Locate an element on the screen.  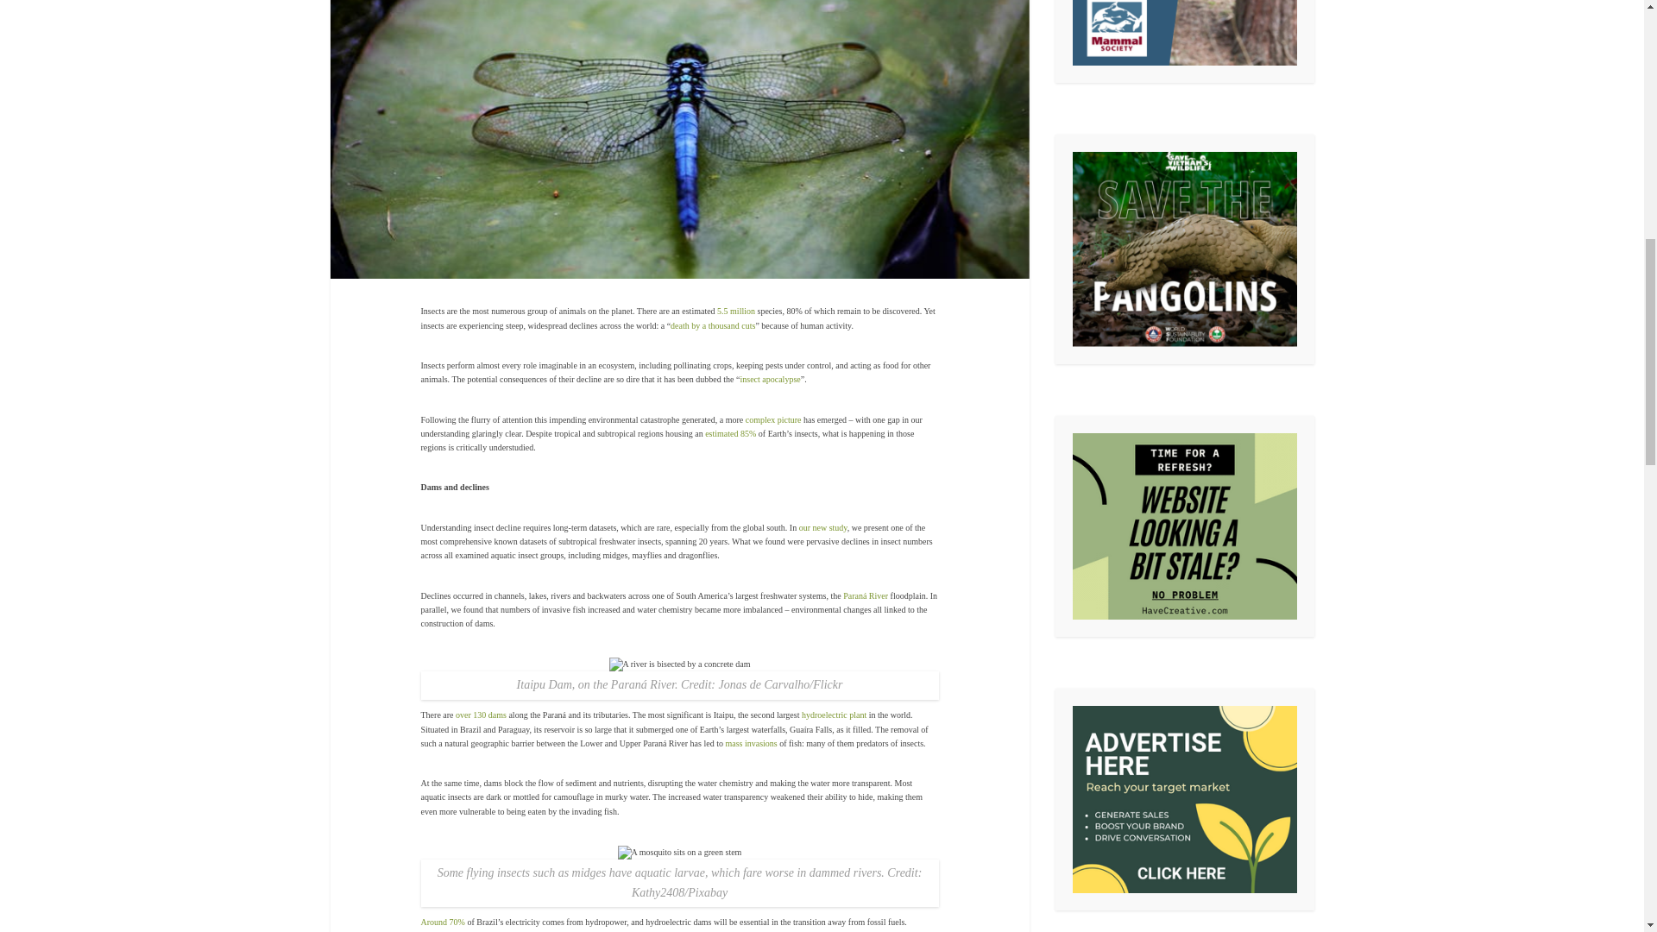
hydroelectric plant is located at coordinates (834, 715).